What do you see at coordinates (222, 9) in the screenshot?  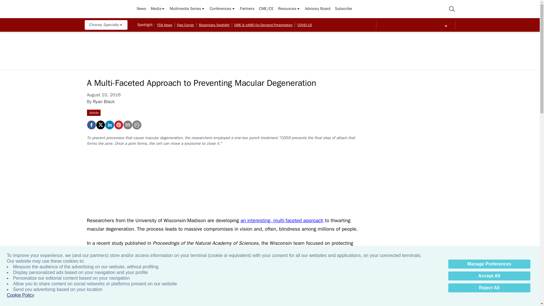 I see `Conferences` at bounding box center [222, 9].